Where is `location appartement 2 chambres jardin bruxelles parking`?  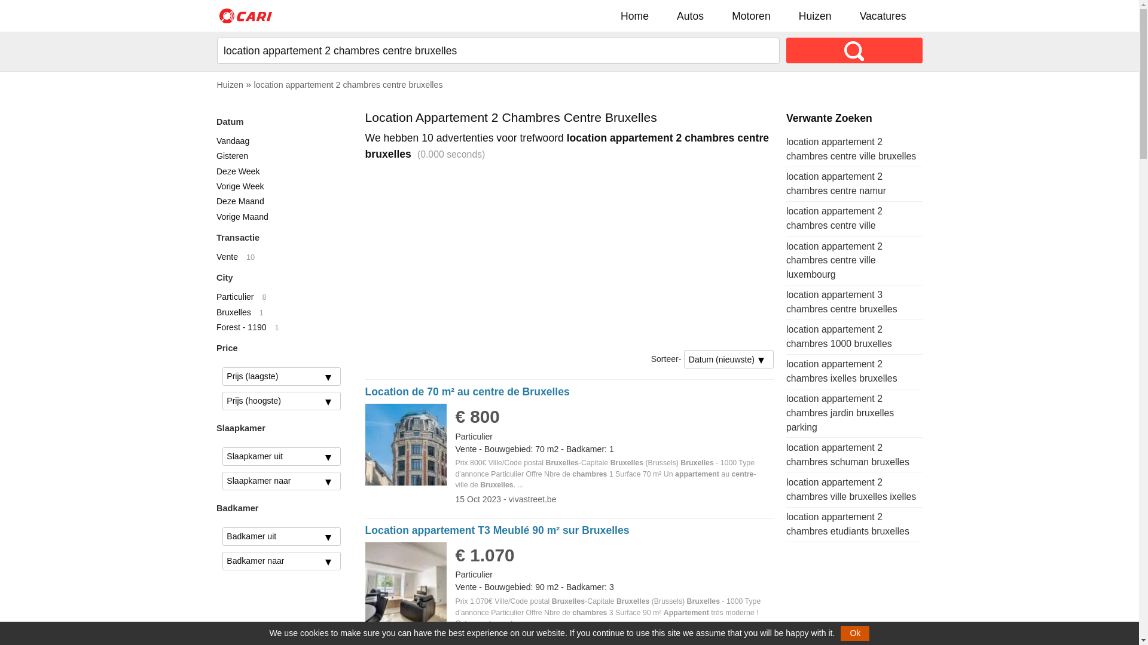 location appartement 2 chambres jardin bruxelles parking is located at coordinates (840, 413).